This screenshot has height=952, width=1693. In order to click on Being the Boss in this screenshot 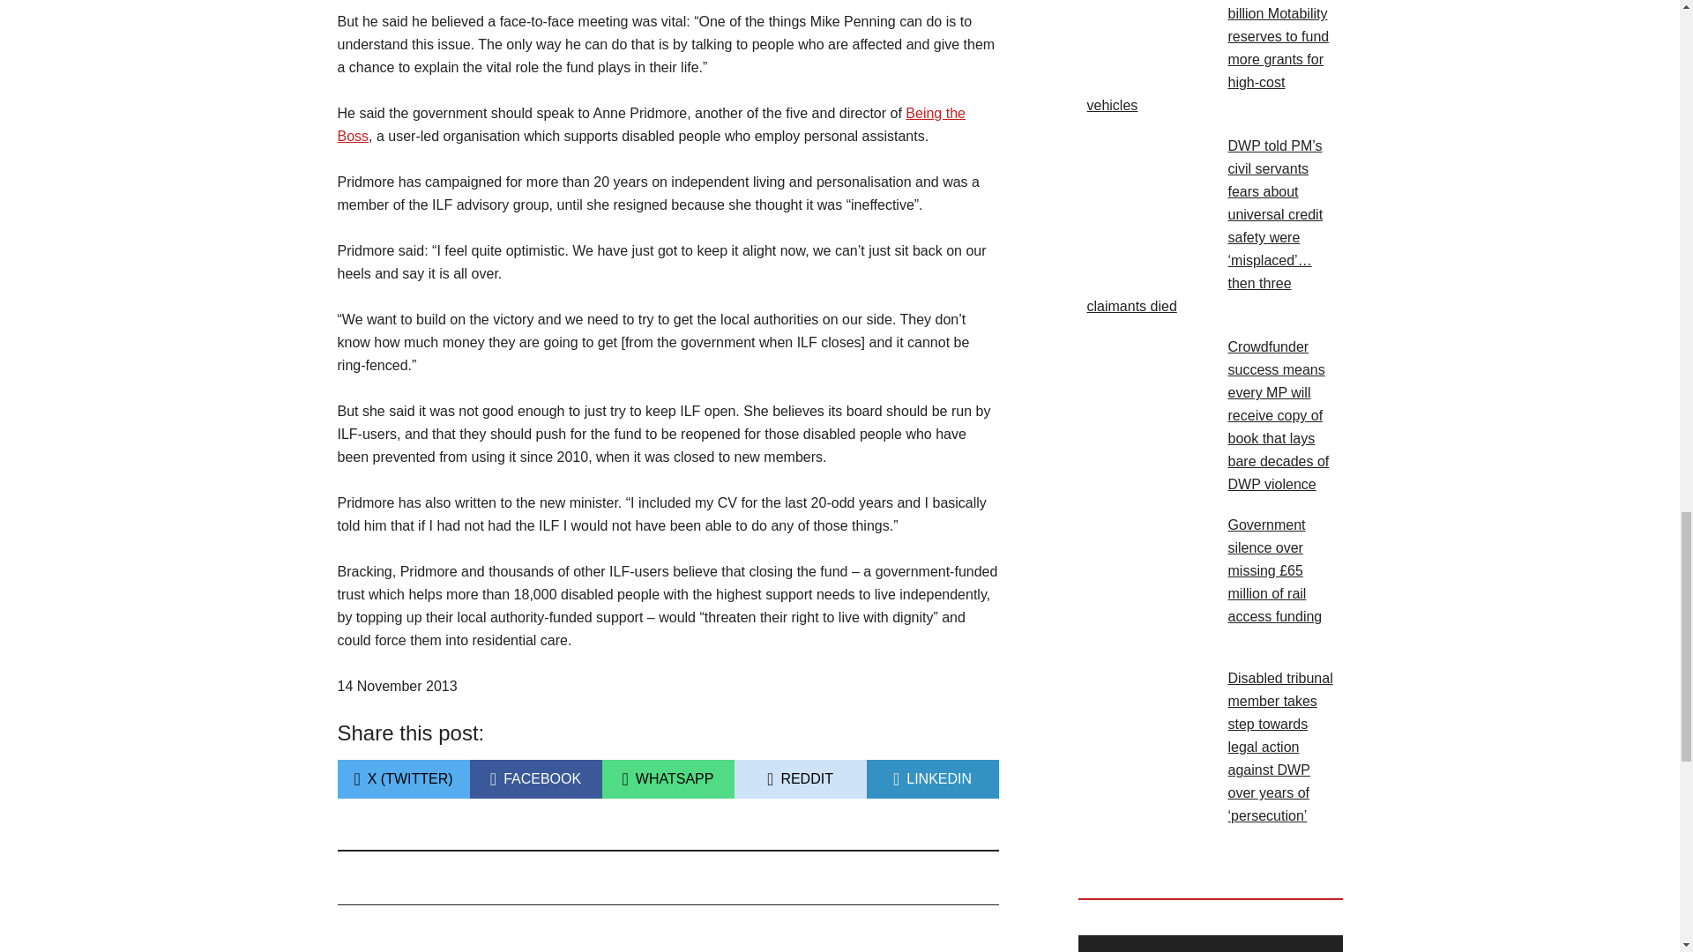, I will do `click(931, 779)`.